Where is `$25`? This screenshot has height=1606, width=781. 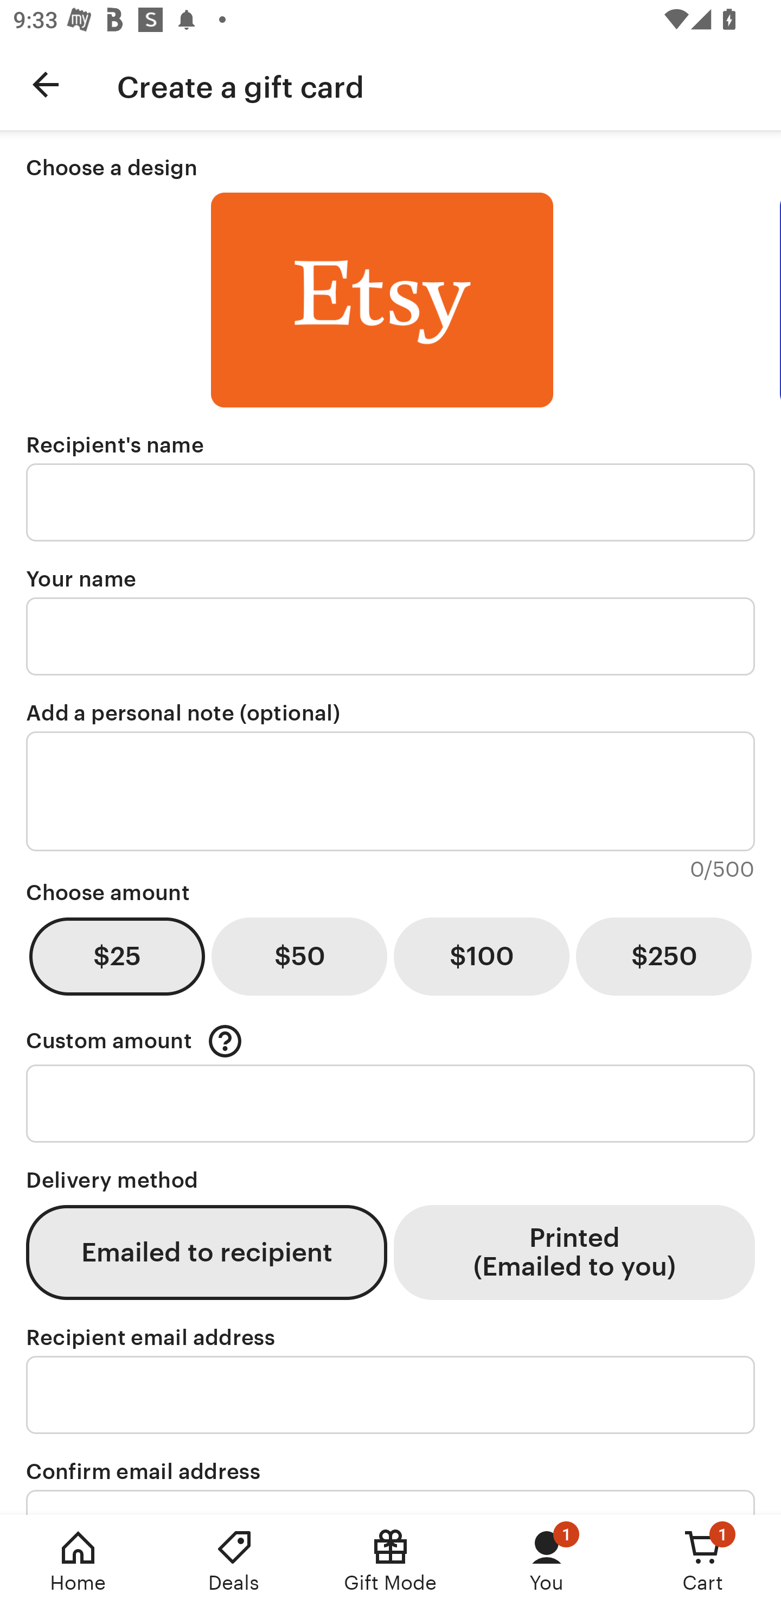 $25 is located at coordinates (117, 956).